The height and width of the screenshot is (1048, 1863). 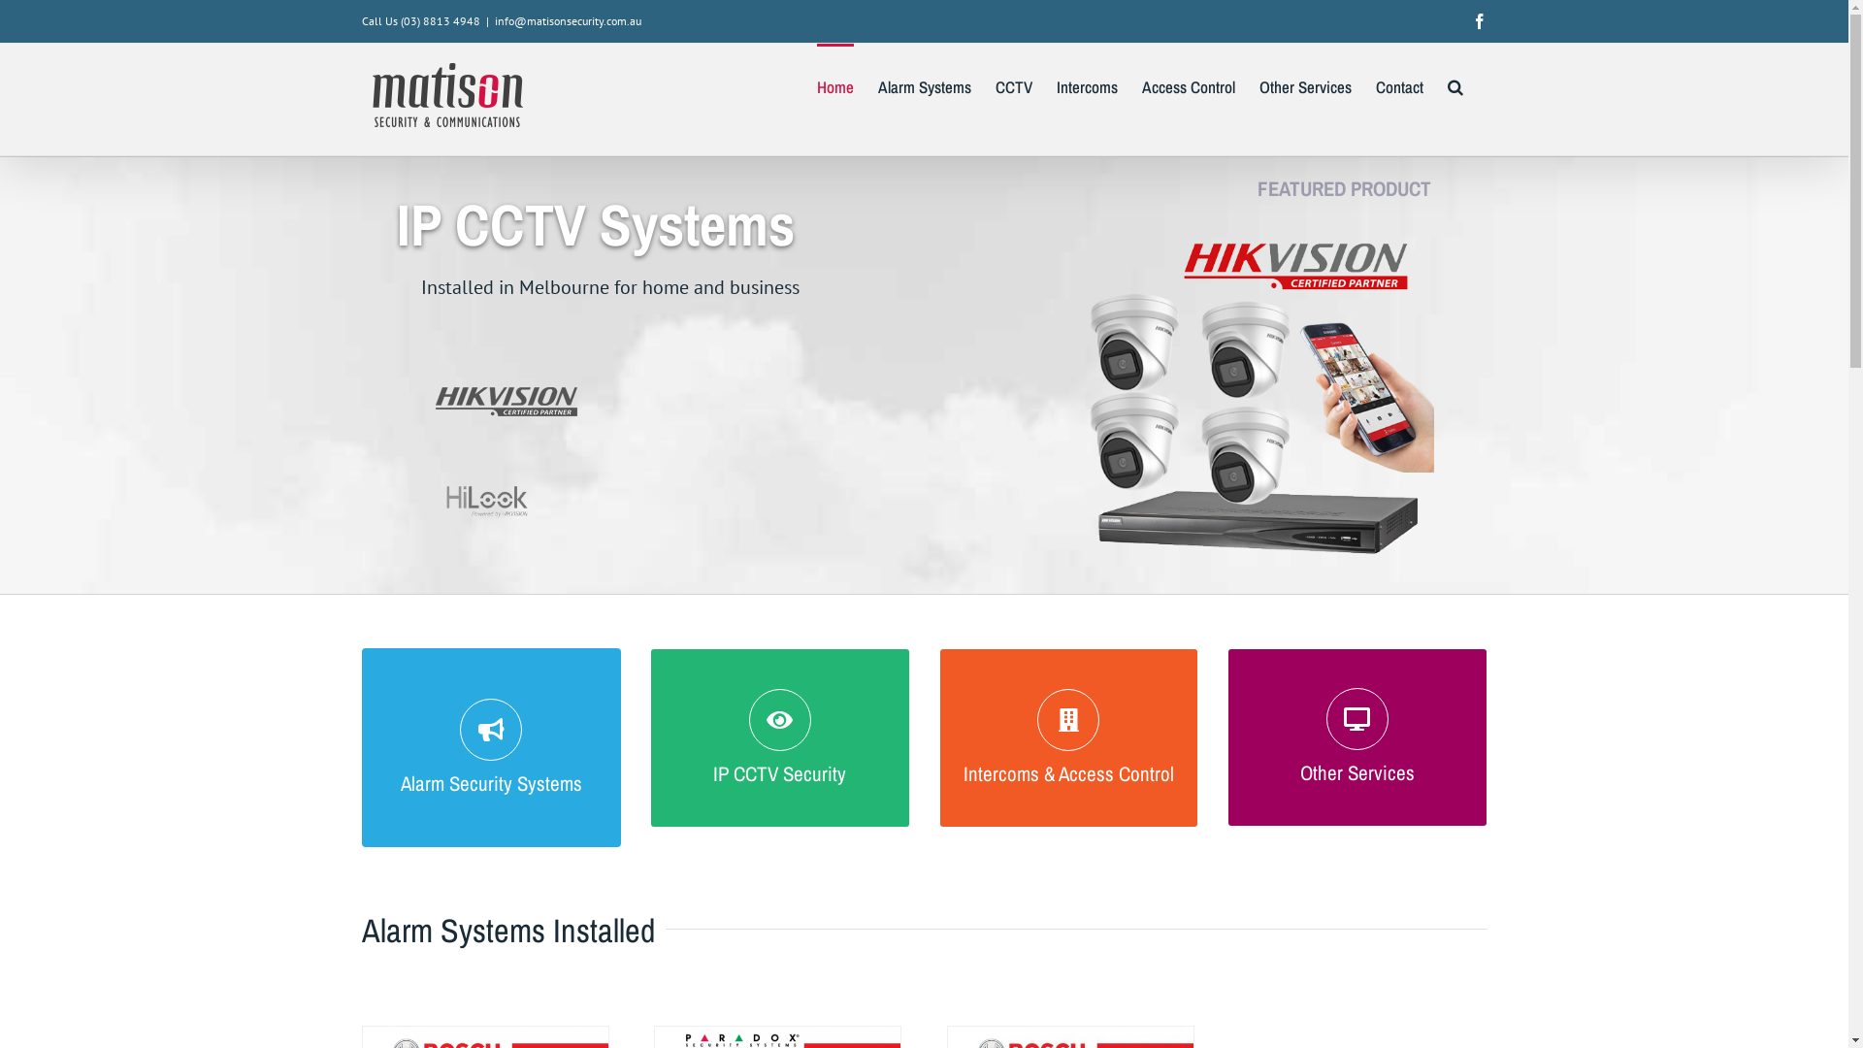 I want to click on Other Services, so click(x=1306, y=85).